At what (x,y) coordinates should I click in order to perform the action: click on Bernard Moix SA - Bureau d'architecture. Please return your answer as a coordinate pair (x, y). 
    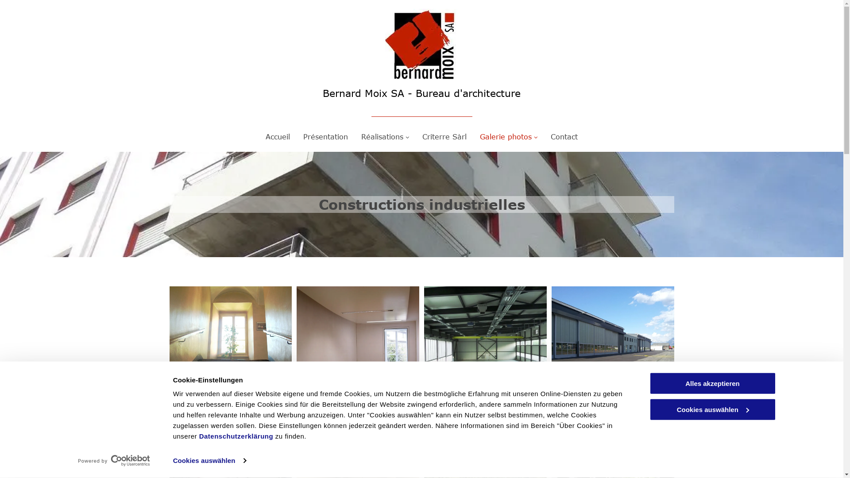
    Looking at the image, I should click on (421, 93).